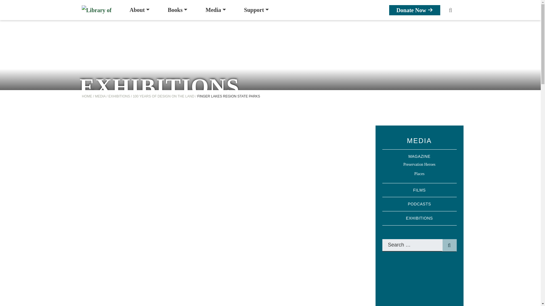 The height and width of the screenshot is (306, 545). Describe the element at coordinates (215, 10) in the screenshot. I see `Media` at that location.